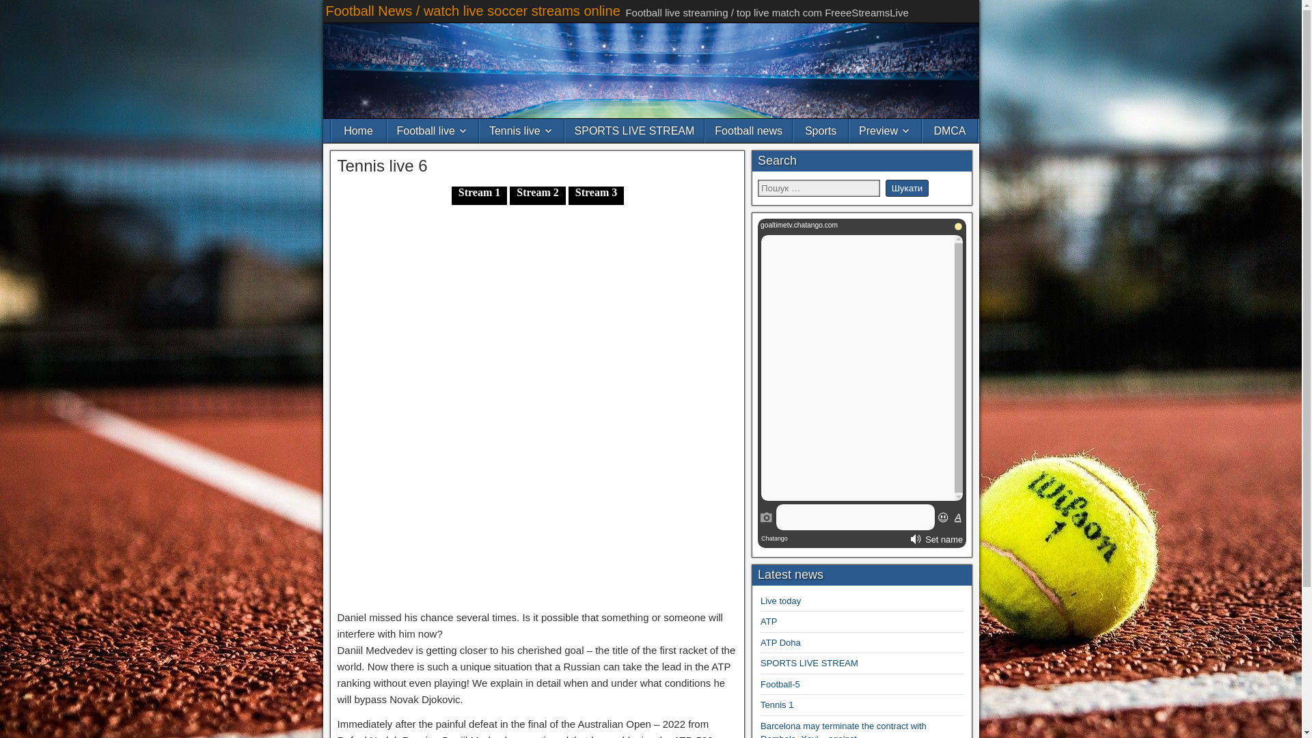  What do you see at coordinates (749, 131) in the screenshot?
I see `Football news` at bounding box center [749, 131].